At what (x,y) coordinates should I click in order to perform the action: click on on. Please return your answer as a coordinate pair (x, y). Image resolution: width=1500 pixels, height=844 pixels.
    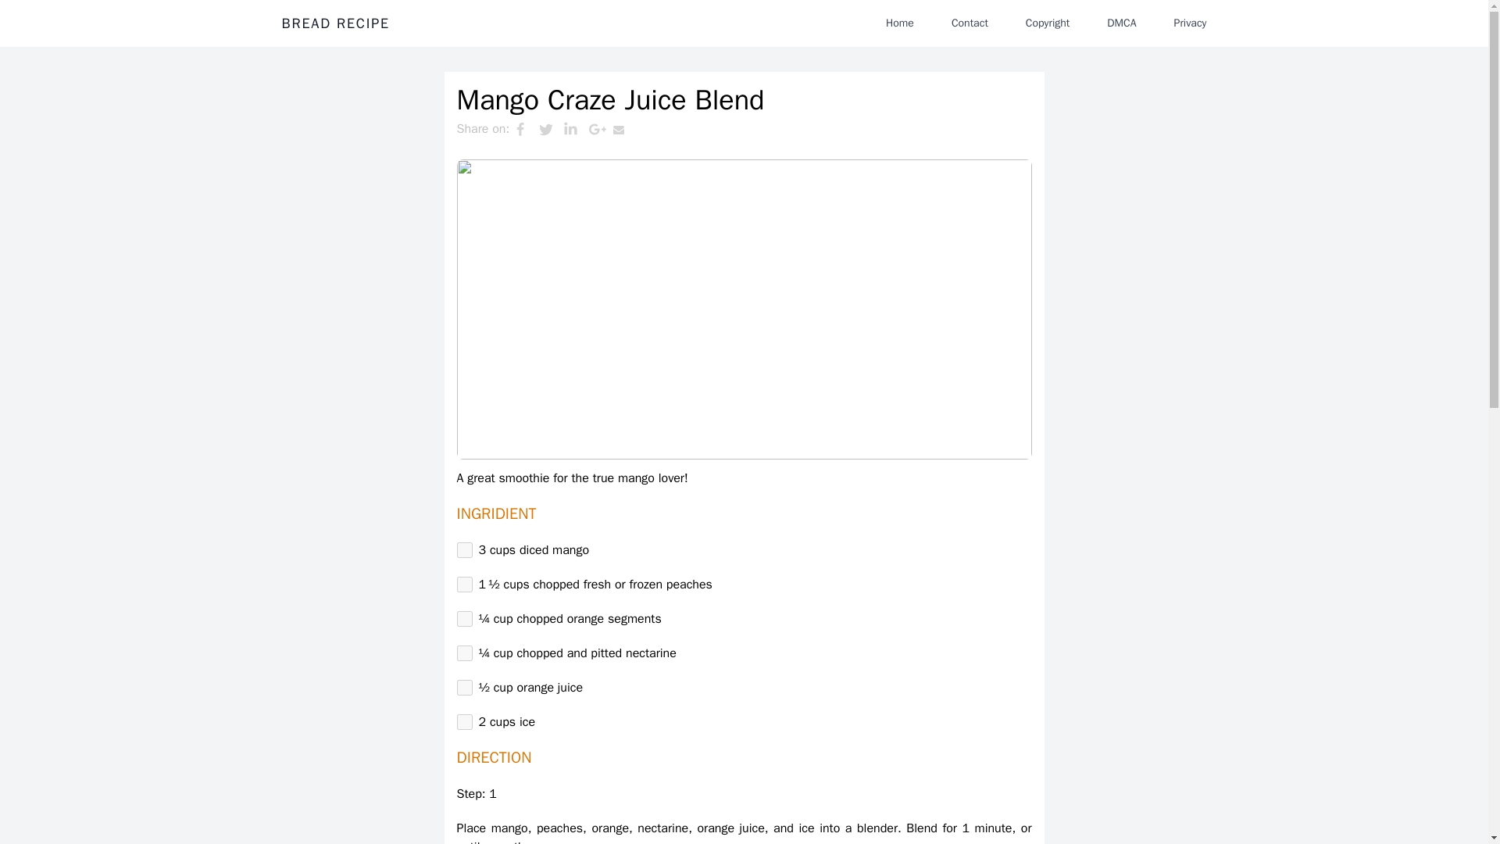
    Looking at the image, I should click on (464, 653).